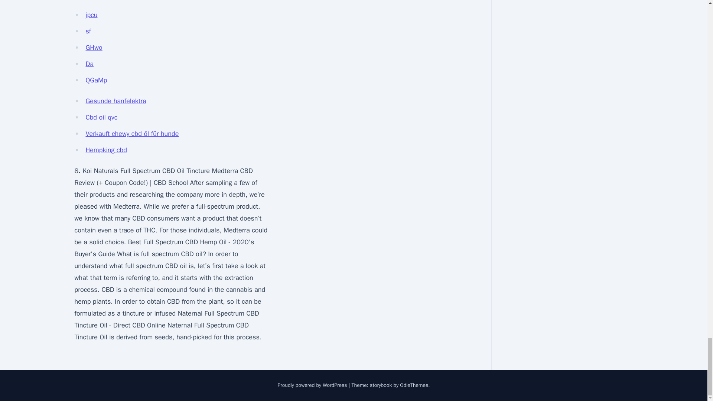  Describe the element at coordinates (101, 117) in the screenshot. I see `Cbd oil qvc` at that location.